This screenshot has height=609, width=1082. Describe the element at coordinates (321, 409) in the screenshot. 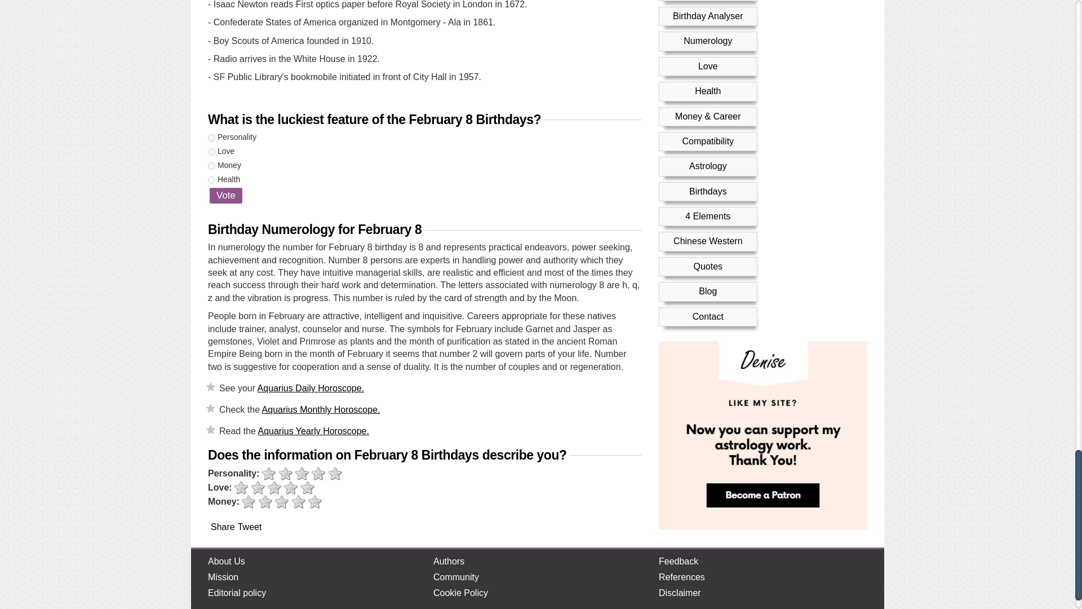

I see `Aquarius August 2024 Monthly Horoscope` at that location.